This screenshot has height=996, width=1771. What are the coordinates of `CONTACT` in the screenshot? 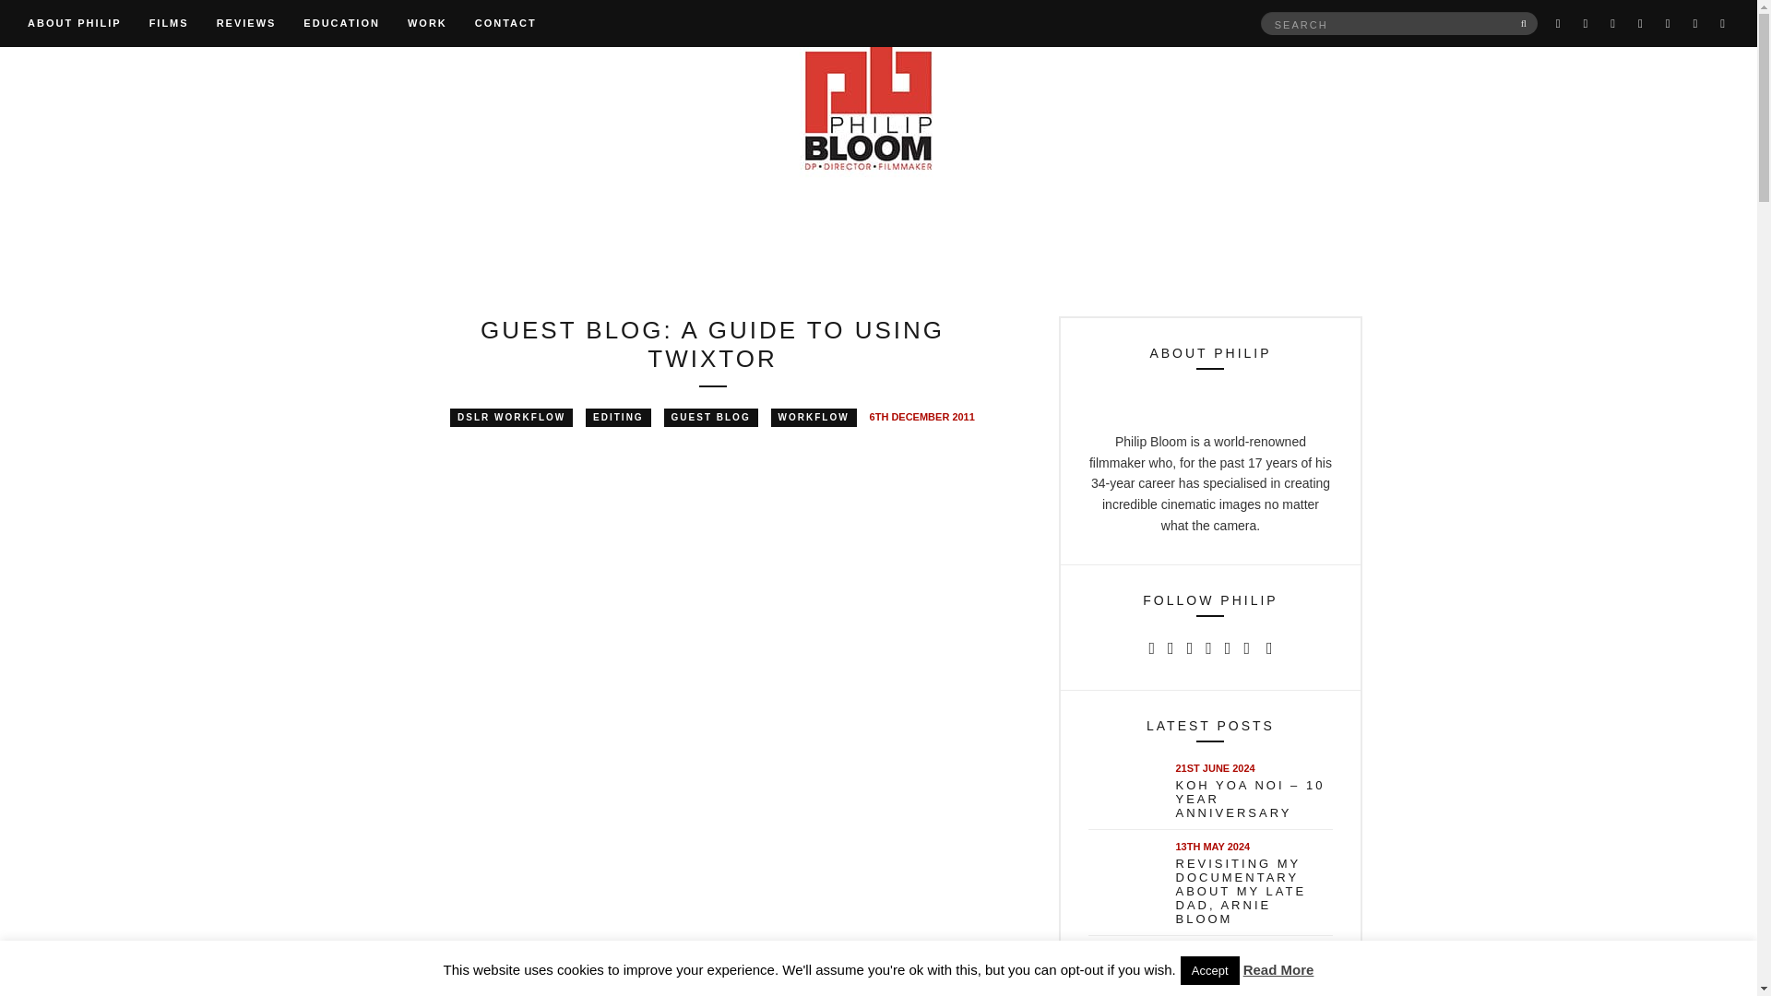 It's located at (505, 24).